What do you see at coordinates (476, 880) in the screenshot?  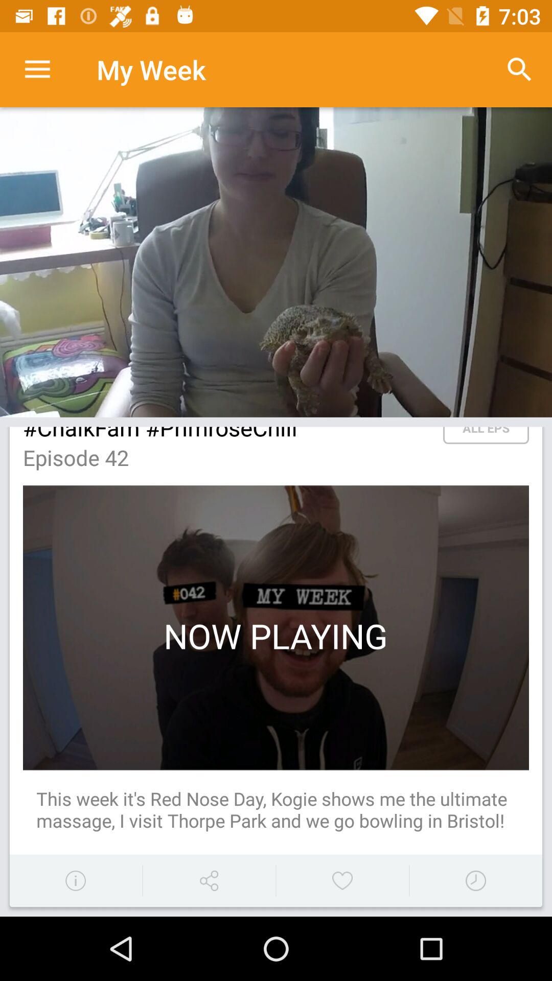 I see `click on the button which is next to the like button` at bounding box center [476, 880].